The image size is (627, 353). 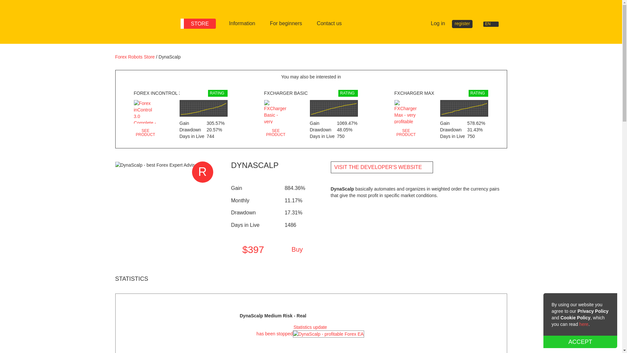 I want to click on Contact us, so click(x=329, y=24).